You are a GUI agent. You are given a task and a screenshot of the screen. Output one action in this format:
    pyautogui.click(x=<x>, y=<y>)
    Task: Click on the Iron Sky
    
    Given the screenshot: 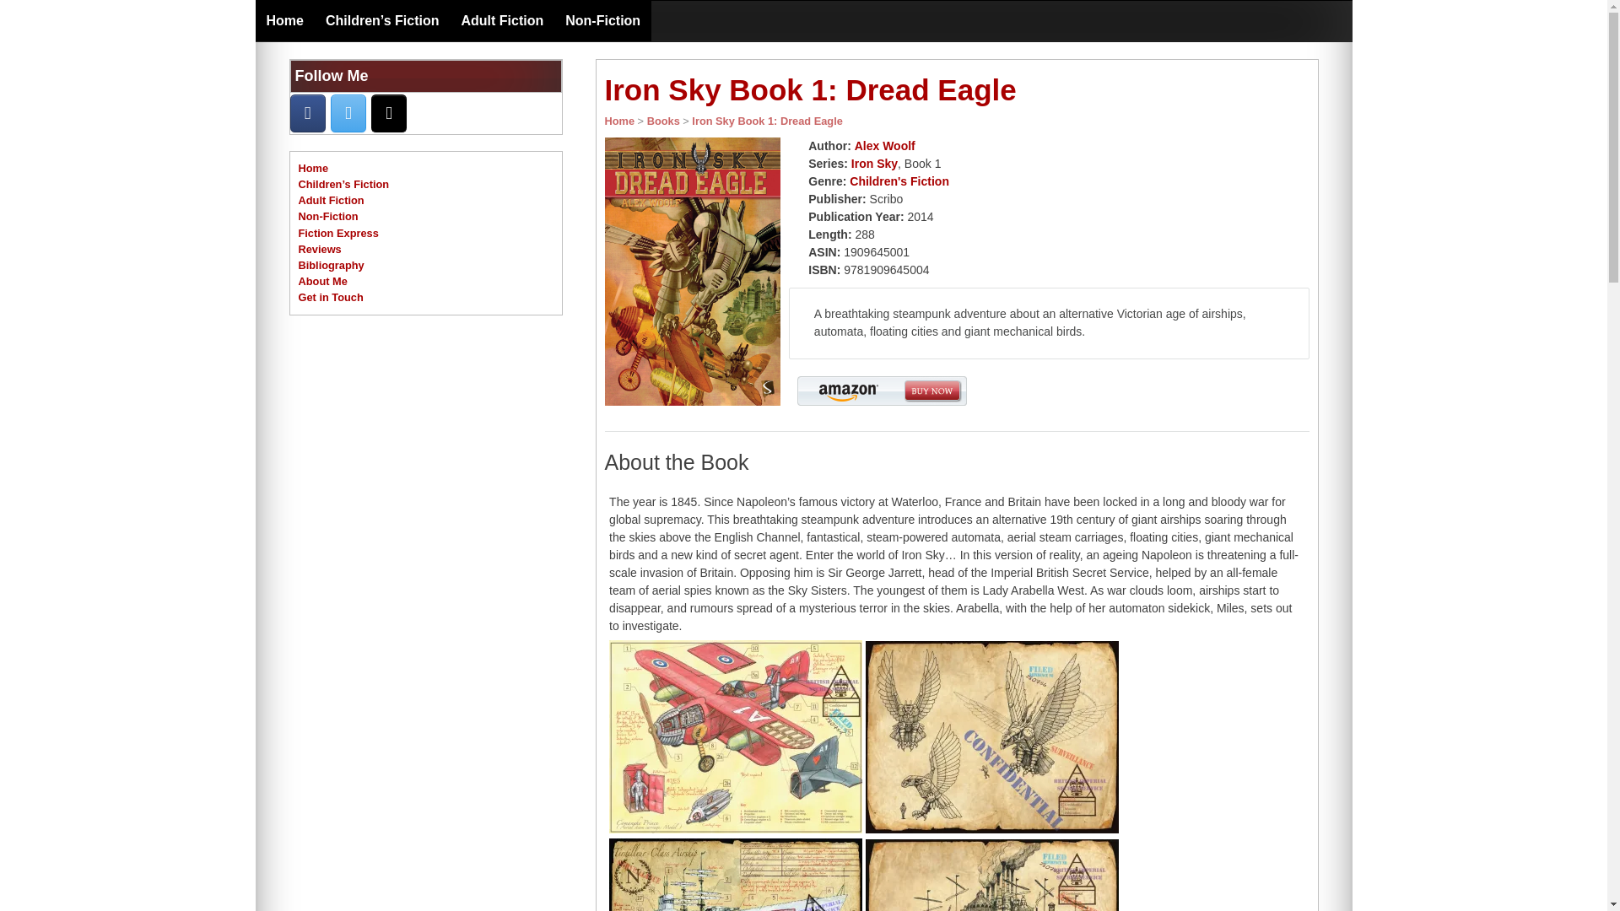 What is the action you would take?
    pyautogui.click(x=874, y=163)
    